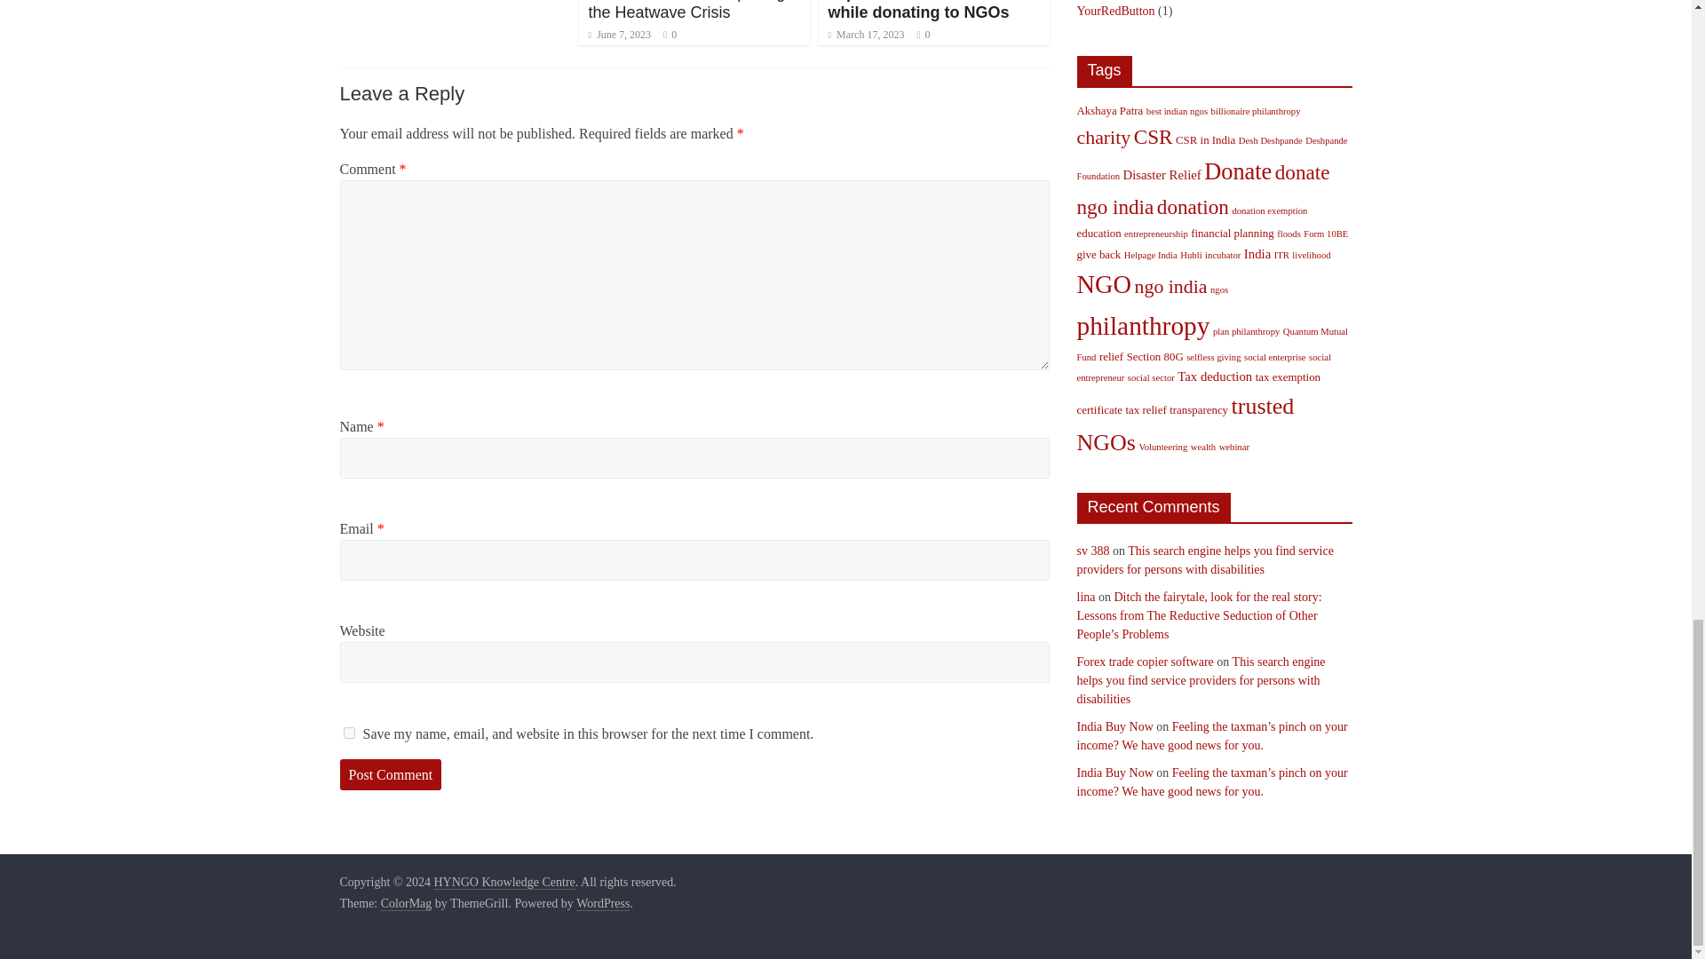 The height and width of the screenshot is (959, 1705). What do you see at coordinates (620, 35) in the screenshot?
I see `June 7, 2023` at bounding box center [620, 35].